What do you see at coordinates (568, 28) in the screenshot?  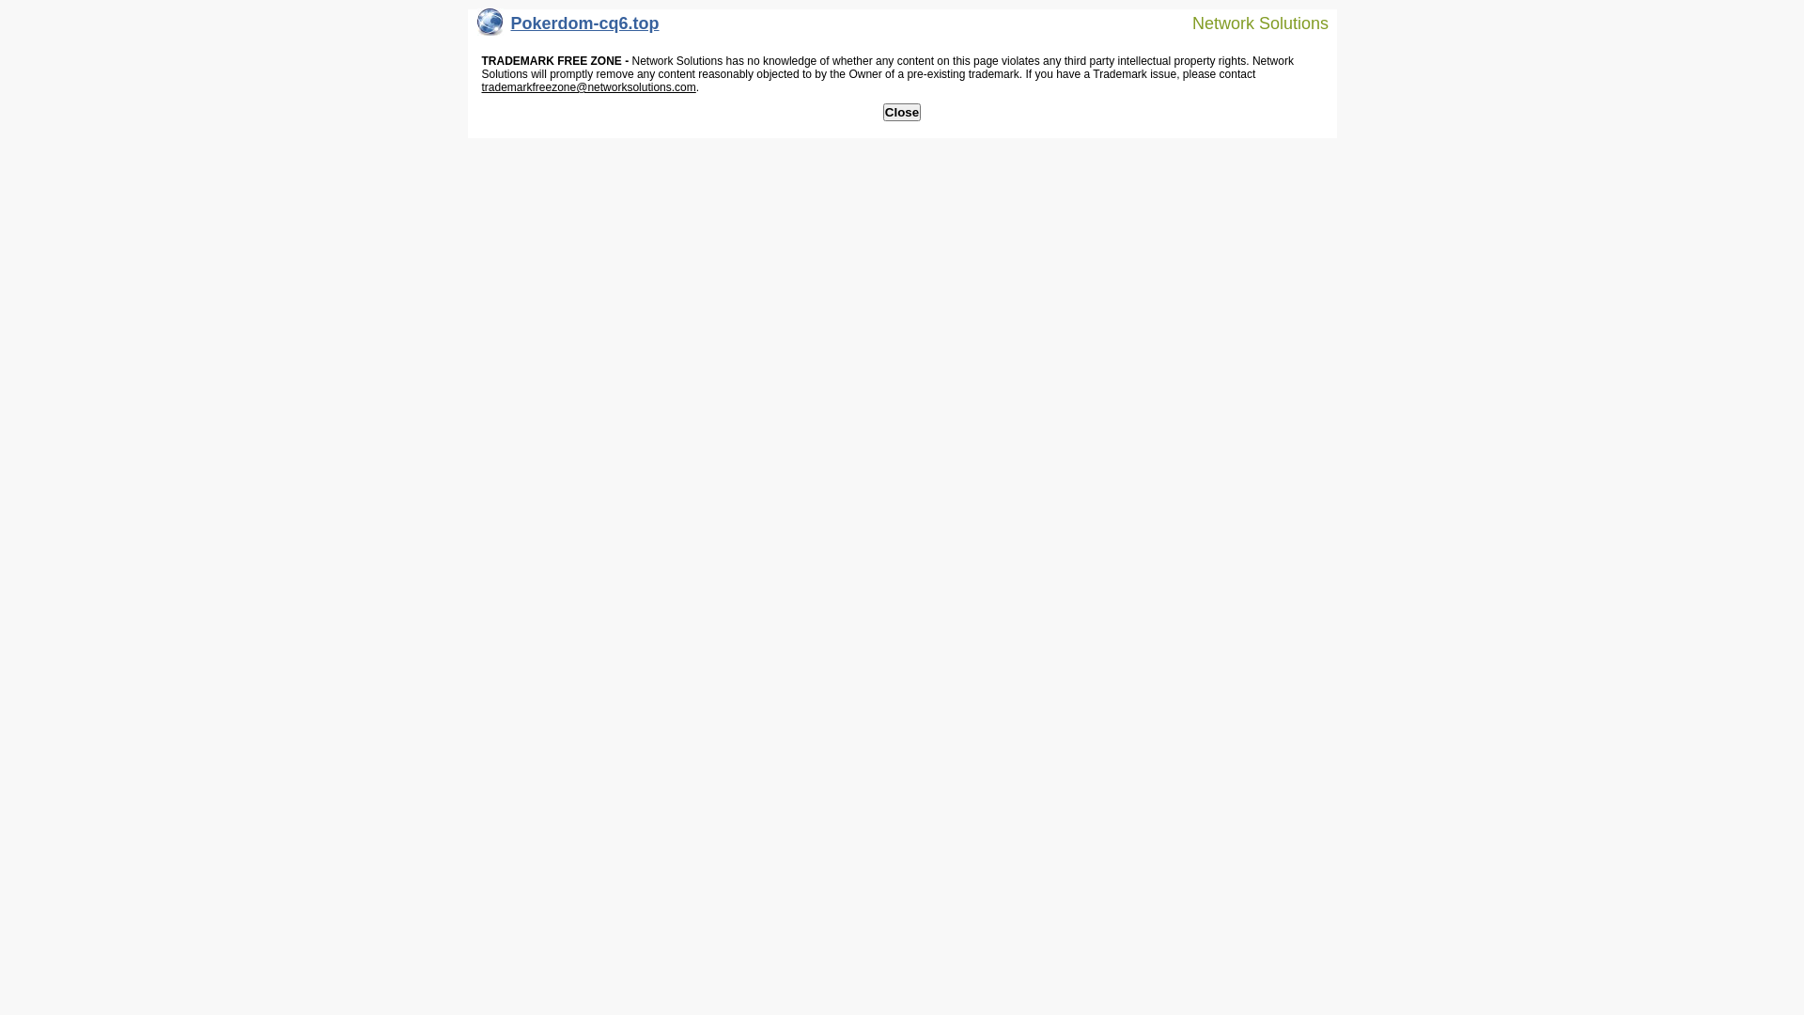 I see `Pokerdom-cq6.top` at bounding box center [568, 28].